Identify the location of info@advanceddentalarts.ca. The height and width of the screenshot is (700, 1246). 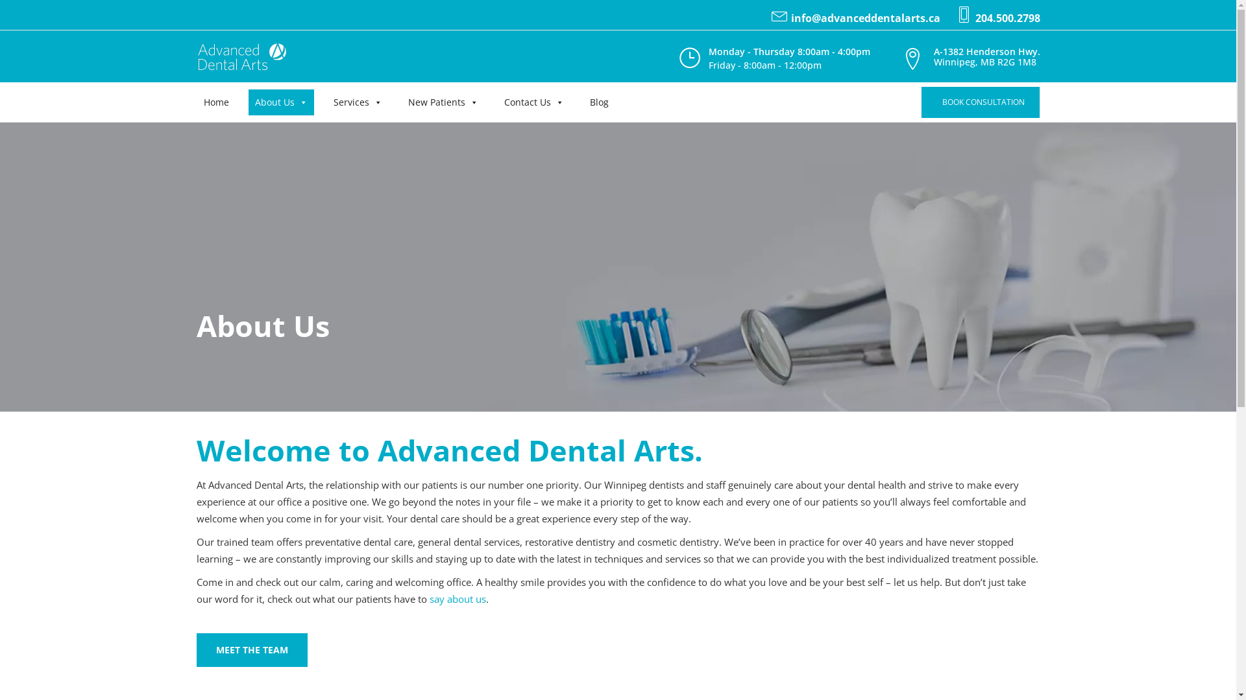
(865, 18).